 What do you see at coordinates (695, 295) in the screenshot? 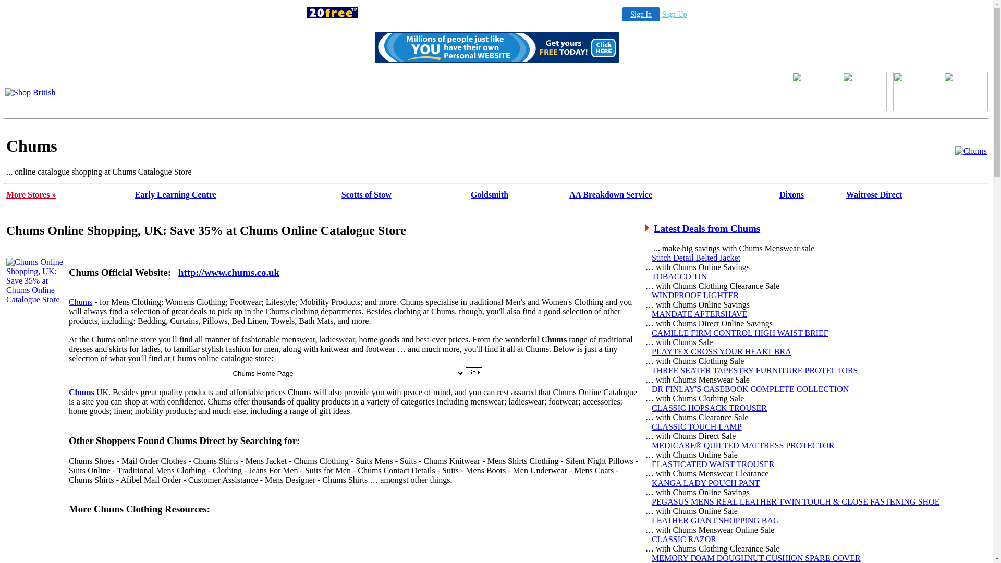
I see `WINDPROOF LIGHTER` at bounding box center [695, 295].